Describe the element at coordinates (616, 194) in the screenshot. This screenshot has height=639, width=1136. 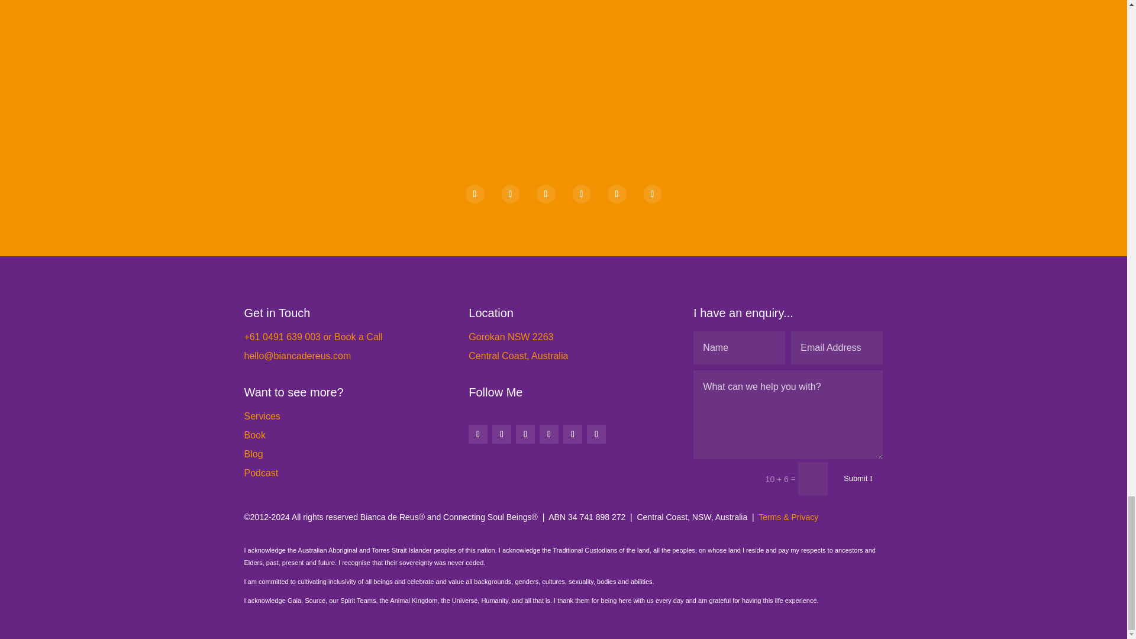
I see `Follow on Spotify` at that location.